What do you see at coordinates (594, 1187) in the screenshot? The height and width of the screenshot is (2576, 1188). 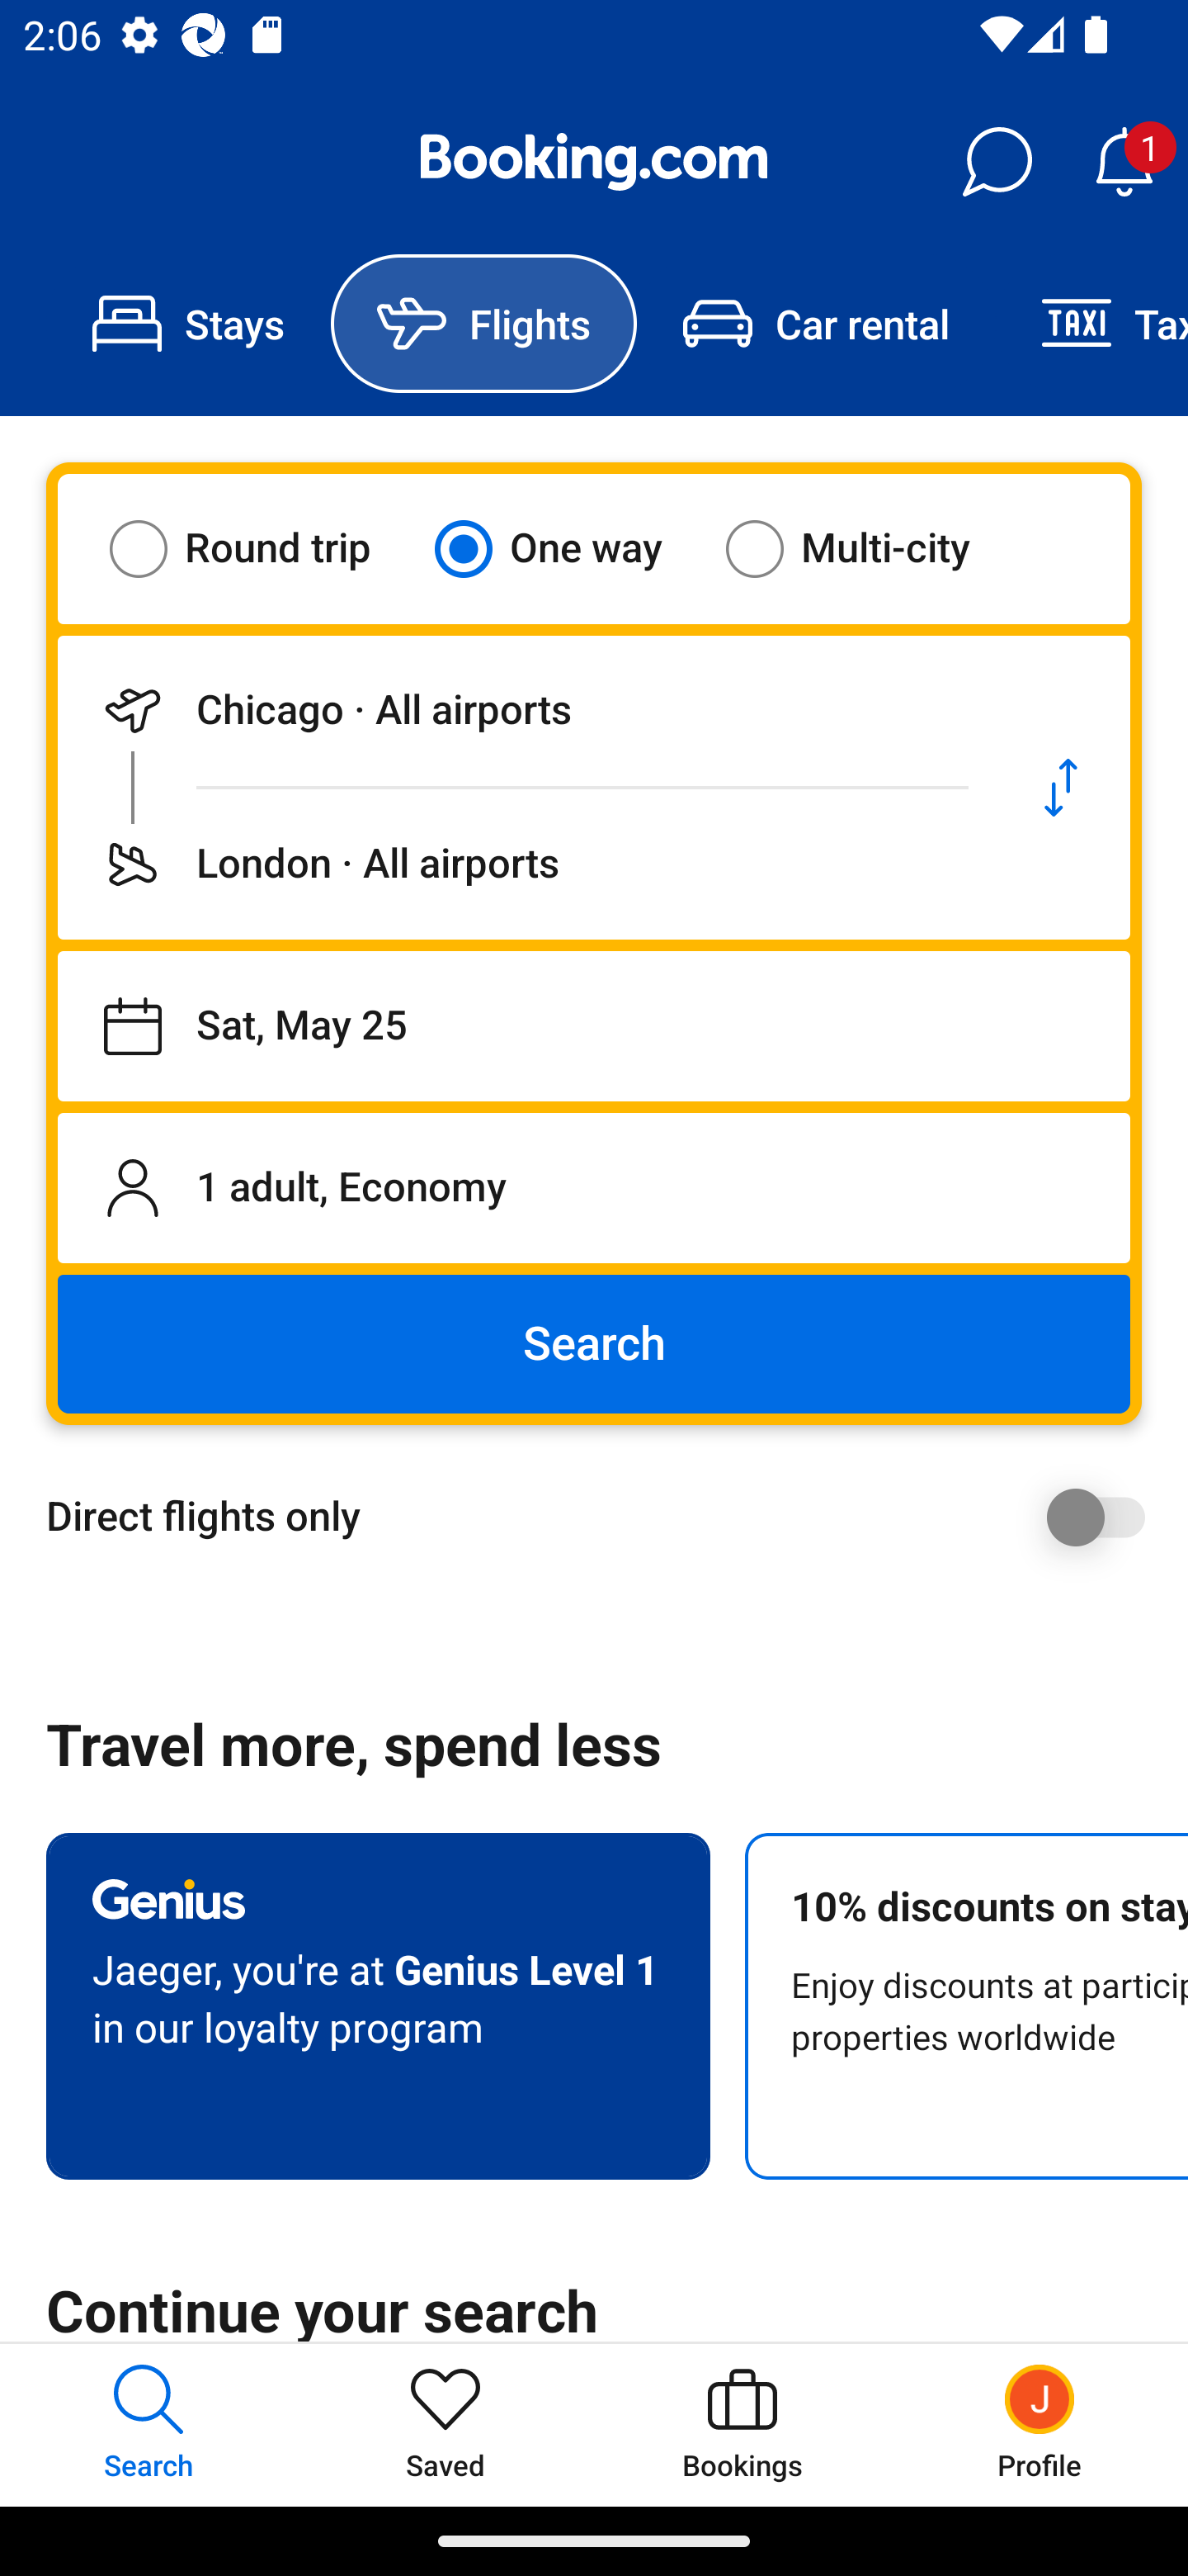 I see `1 adult, Economy` at bounding box center [594, 1187].